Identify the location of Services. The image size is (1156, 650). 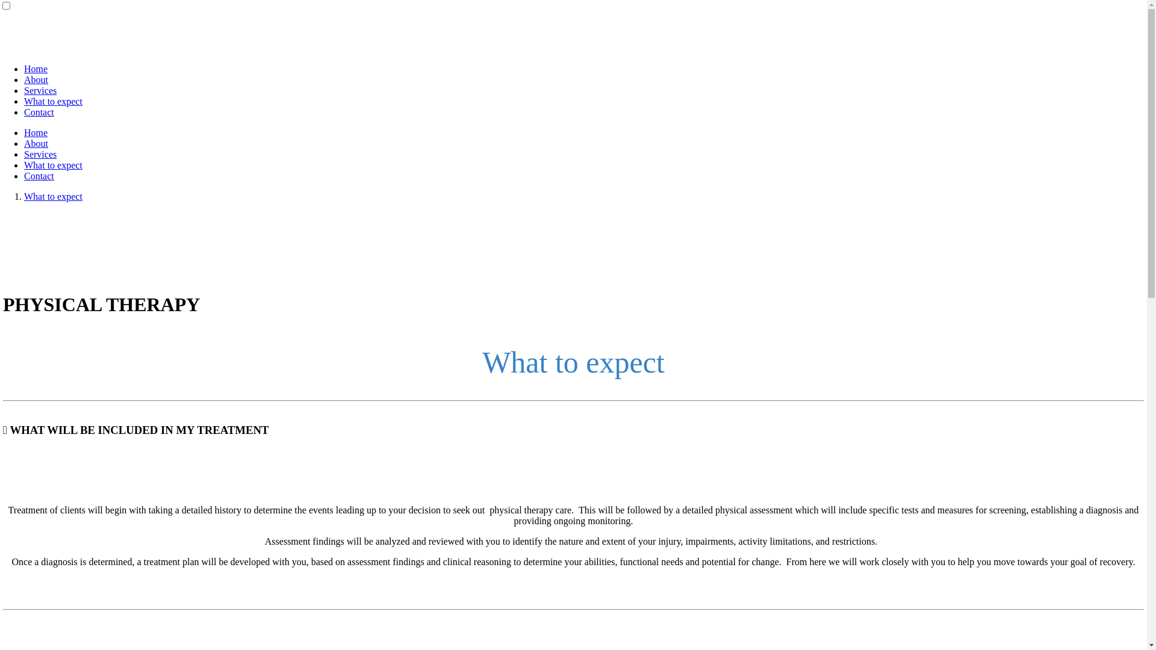
(40, 90).